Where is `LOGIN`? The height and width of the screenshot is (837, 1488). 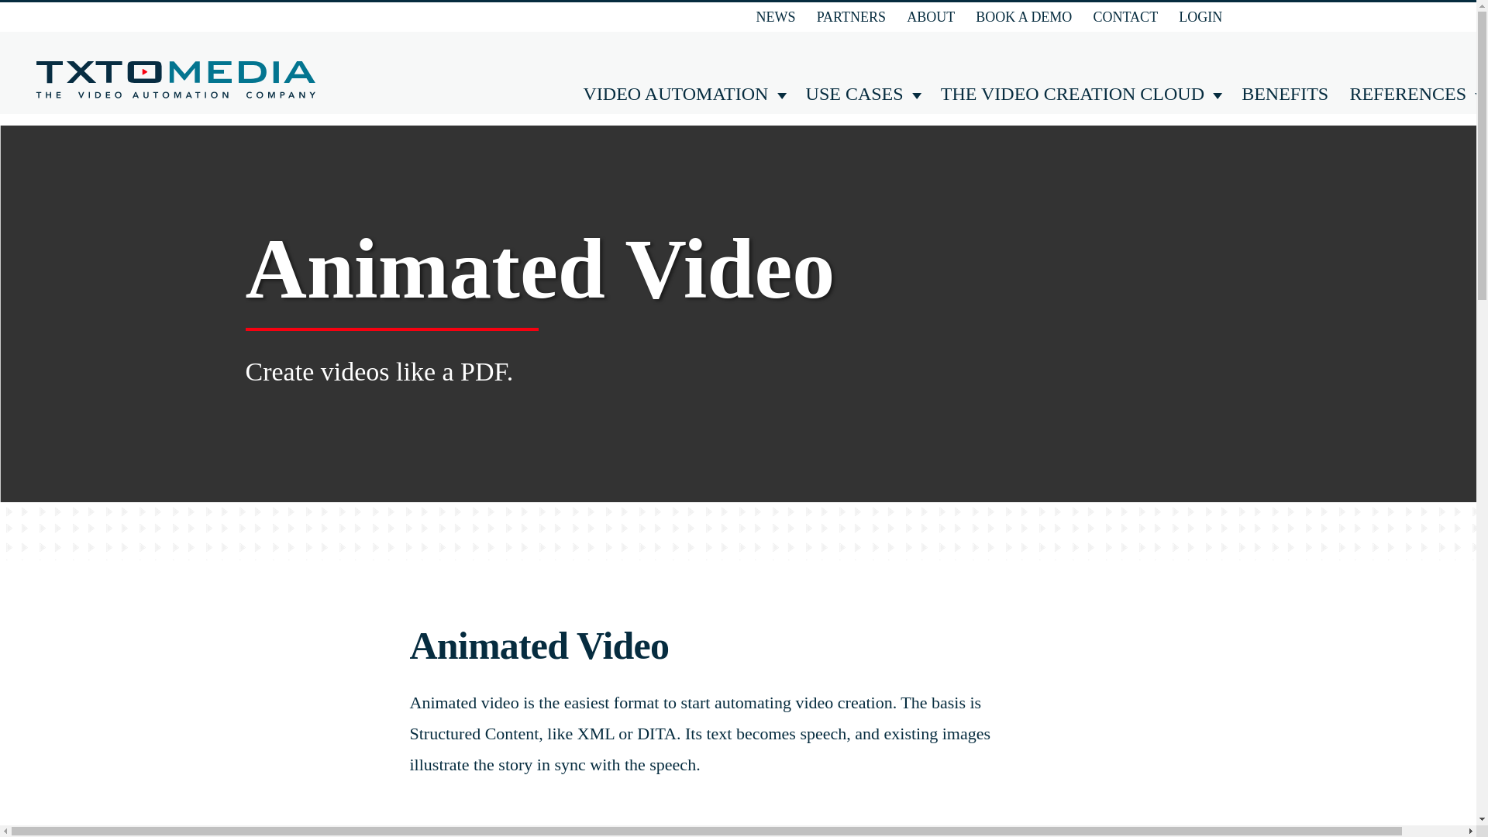 LOGIN is located at coordinates (1198, 17).